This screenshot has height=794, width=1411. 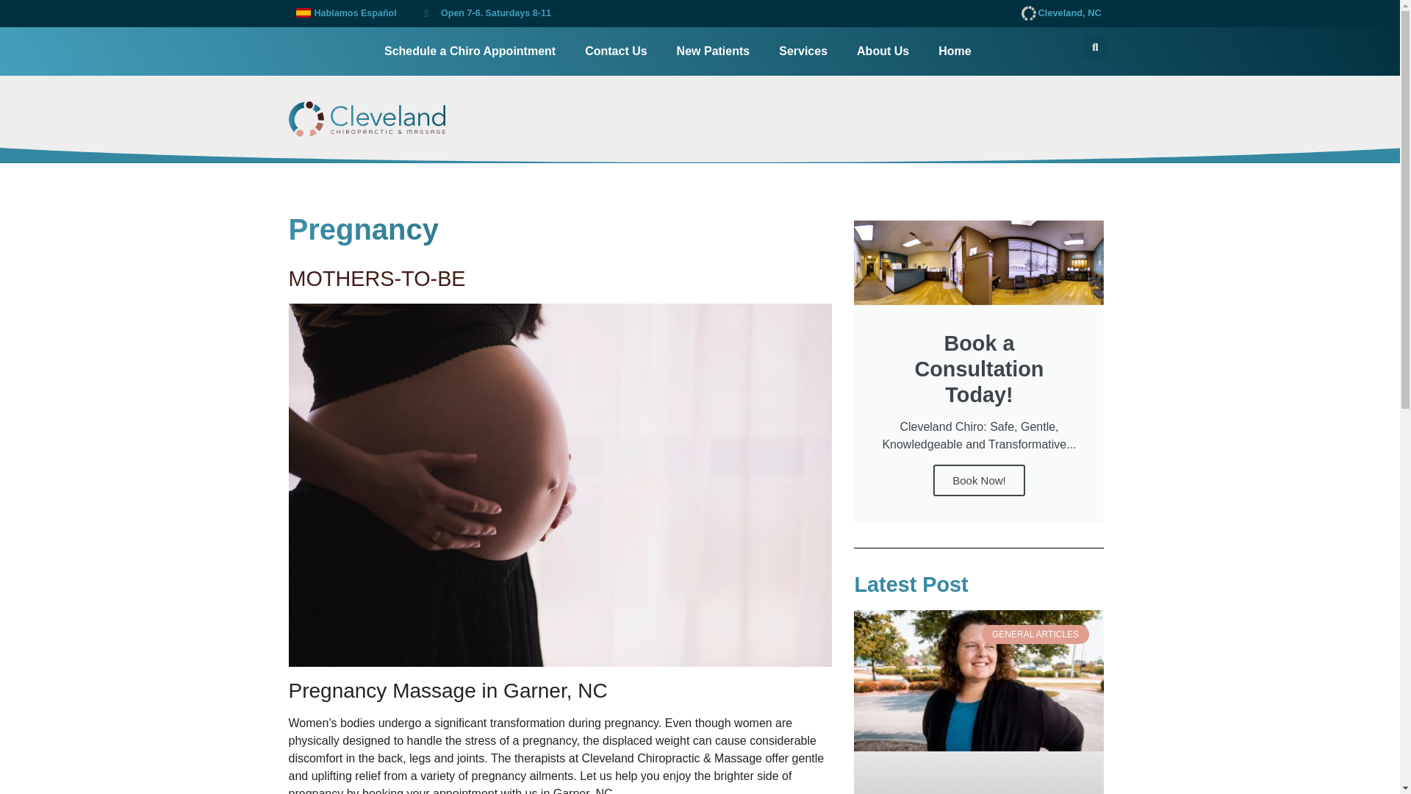 What do you see at coordinates (470, 51) in the screenshot?
I see `Schedule a Chiro Appointment` at bounding box center [470, 51].